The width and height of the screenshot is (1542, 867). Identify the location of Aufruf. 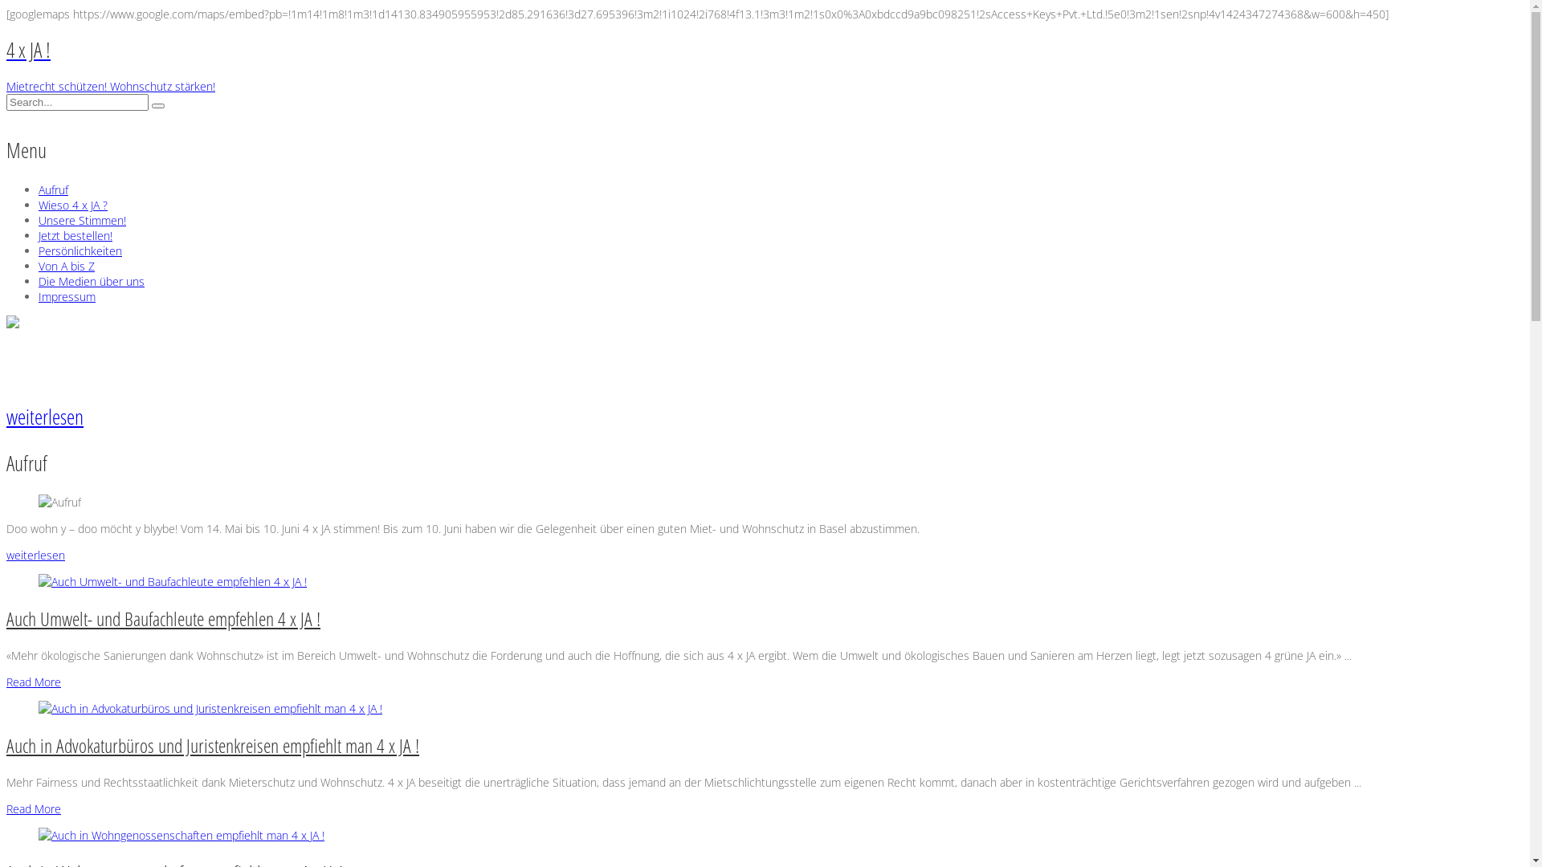
(53, 189).